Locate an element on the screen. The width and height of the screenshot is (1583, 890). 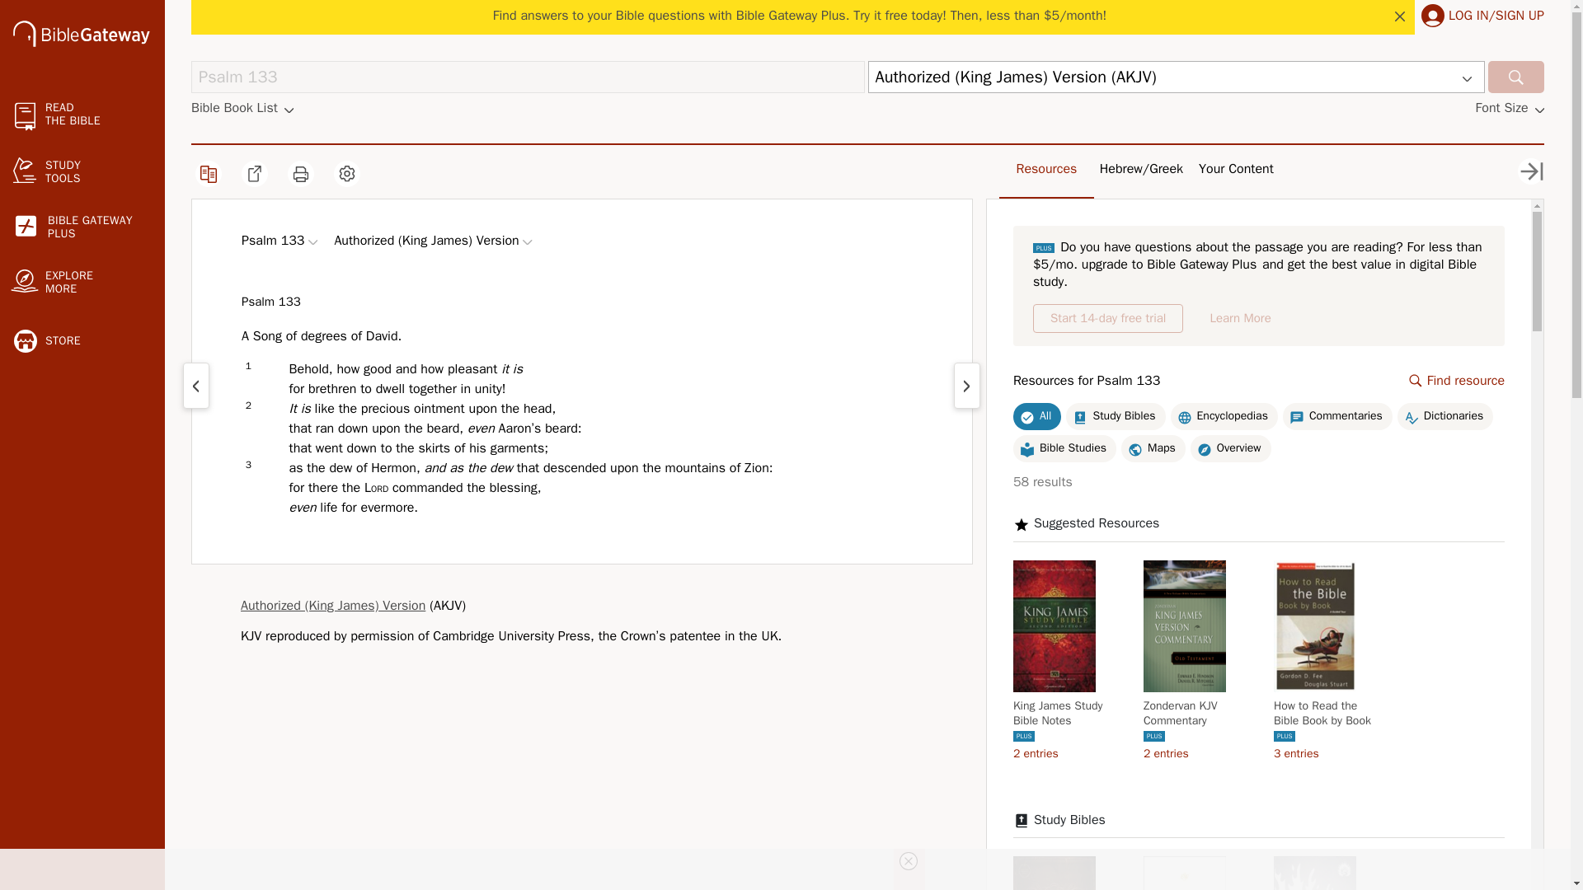
Start 14-day free trial is located at coordinates (1108, 318).